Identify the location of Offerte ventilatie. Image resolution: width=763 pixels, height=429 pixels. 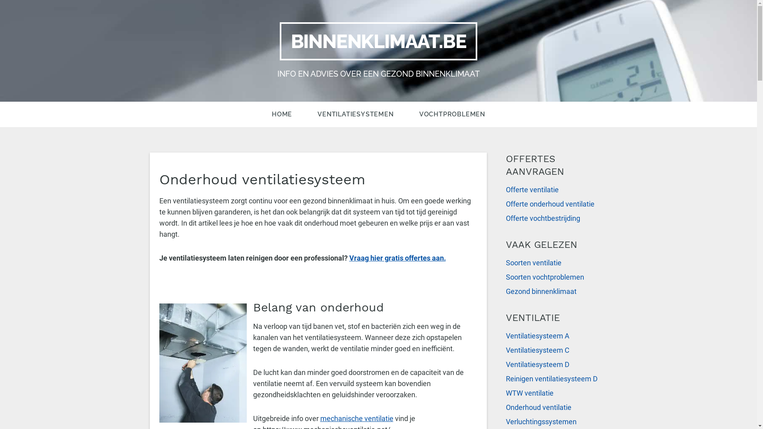
(556, 190).